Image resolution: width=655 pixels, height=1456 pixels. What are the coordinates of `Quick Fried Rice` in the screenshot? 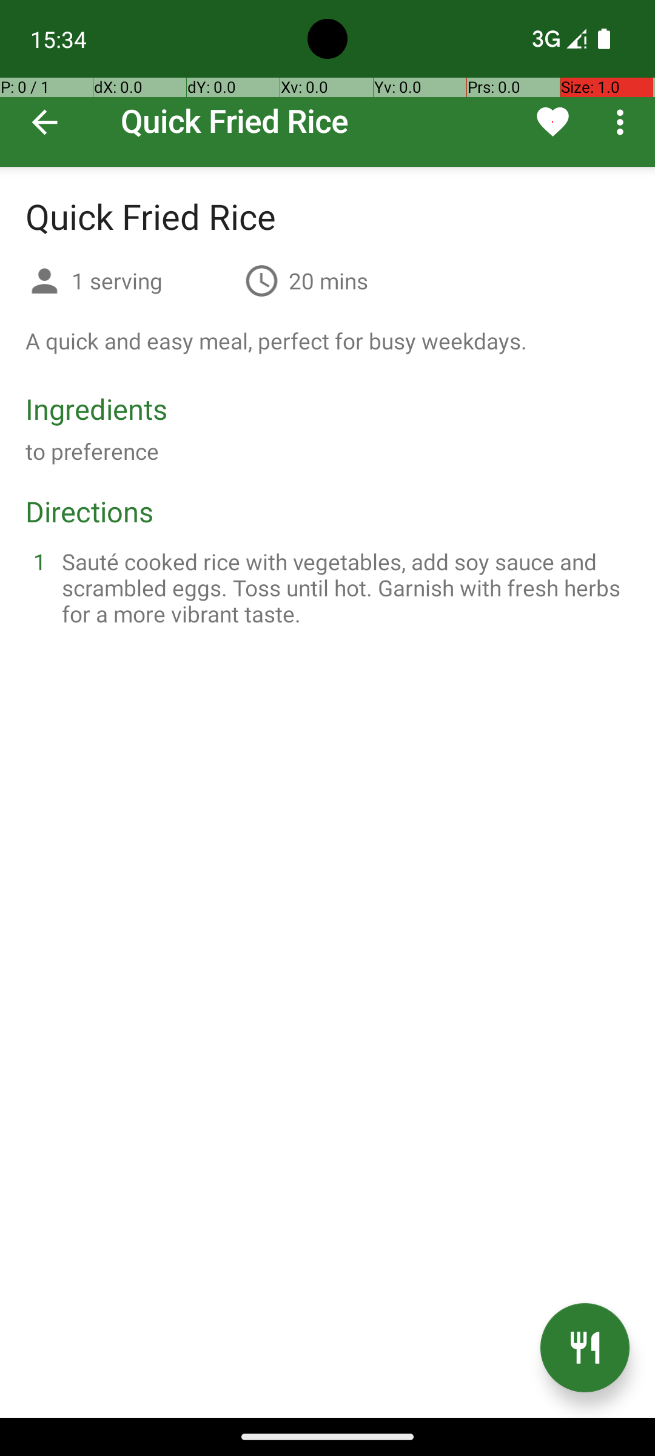 It's located at (327, 84).